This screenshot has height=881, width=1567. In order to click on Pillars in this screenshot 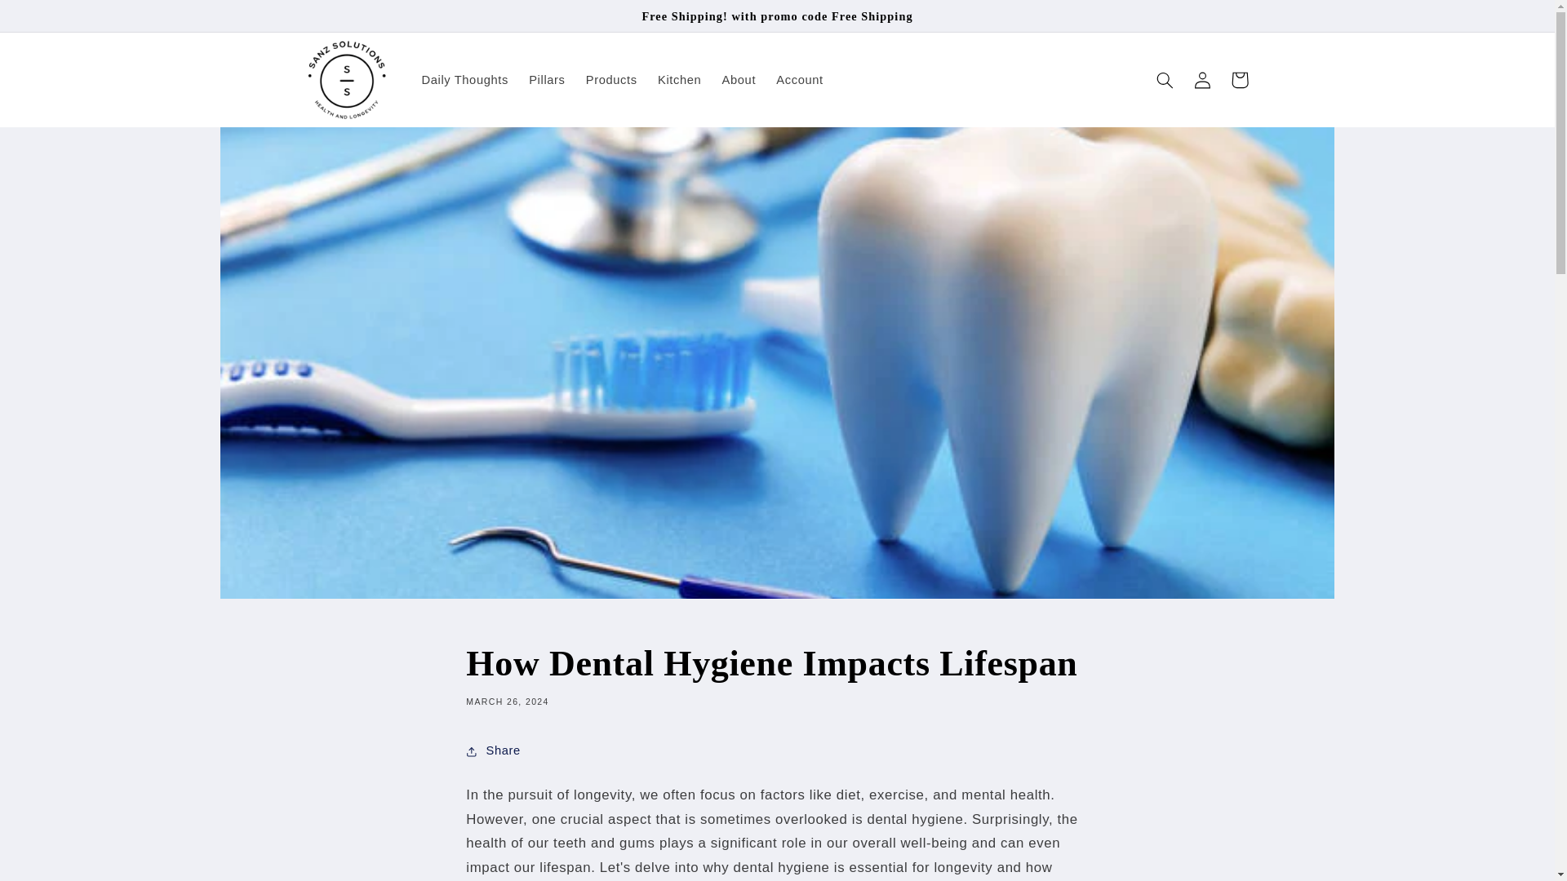, I will do `click(547, 79)`.